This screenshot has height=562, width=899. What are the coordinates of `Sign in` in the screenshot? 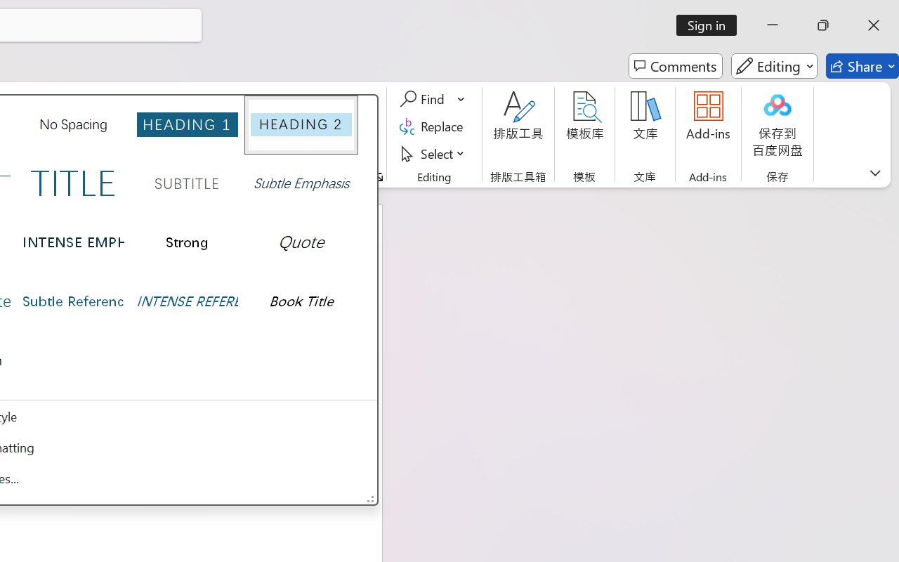 It's located at (711, 25).